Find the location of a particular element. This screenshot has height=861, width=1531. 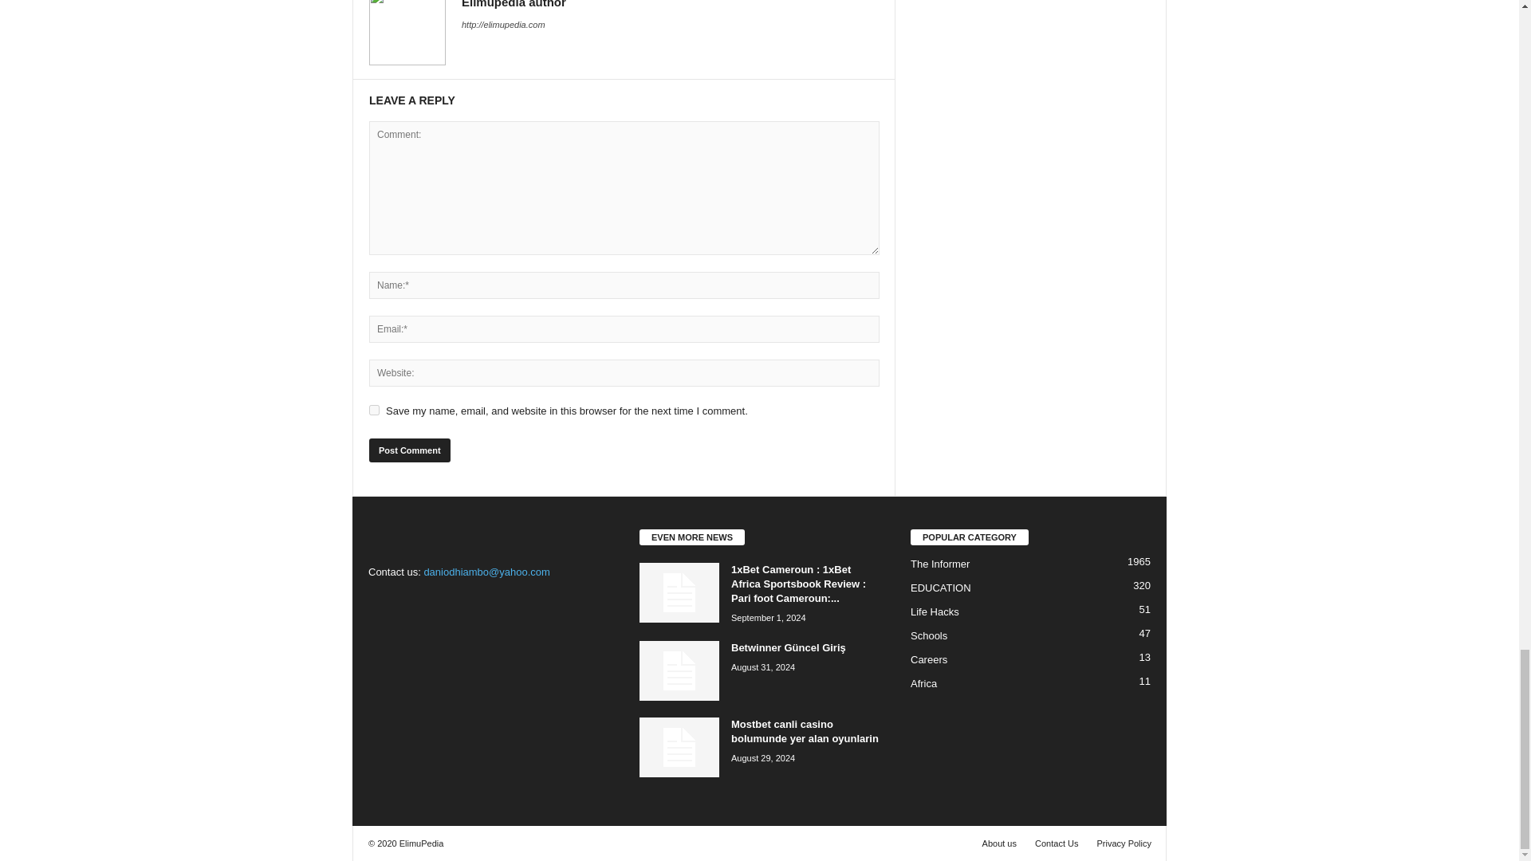

yes is located at coordinates (374, 410).